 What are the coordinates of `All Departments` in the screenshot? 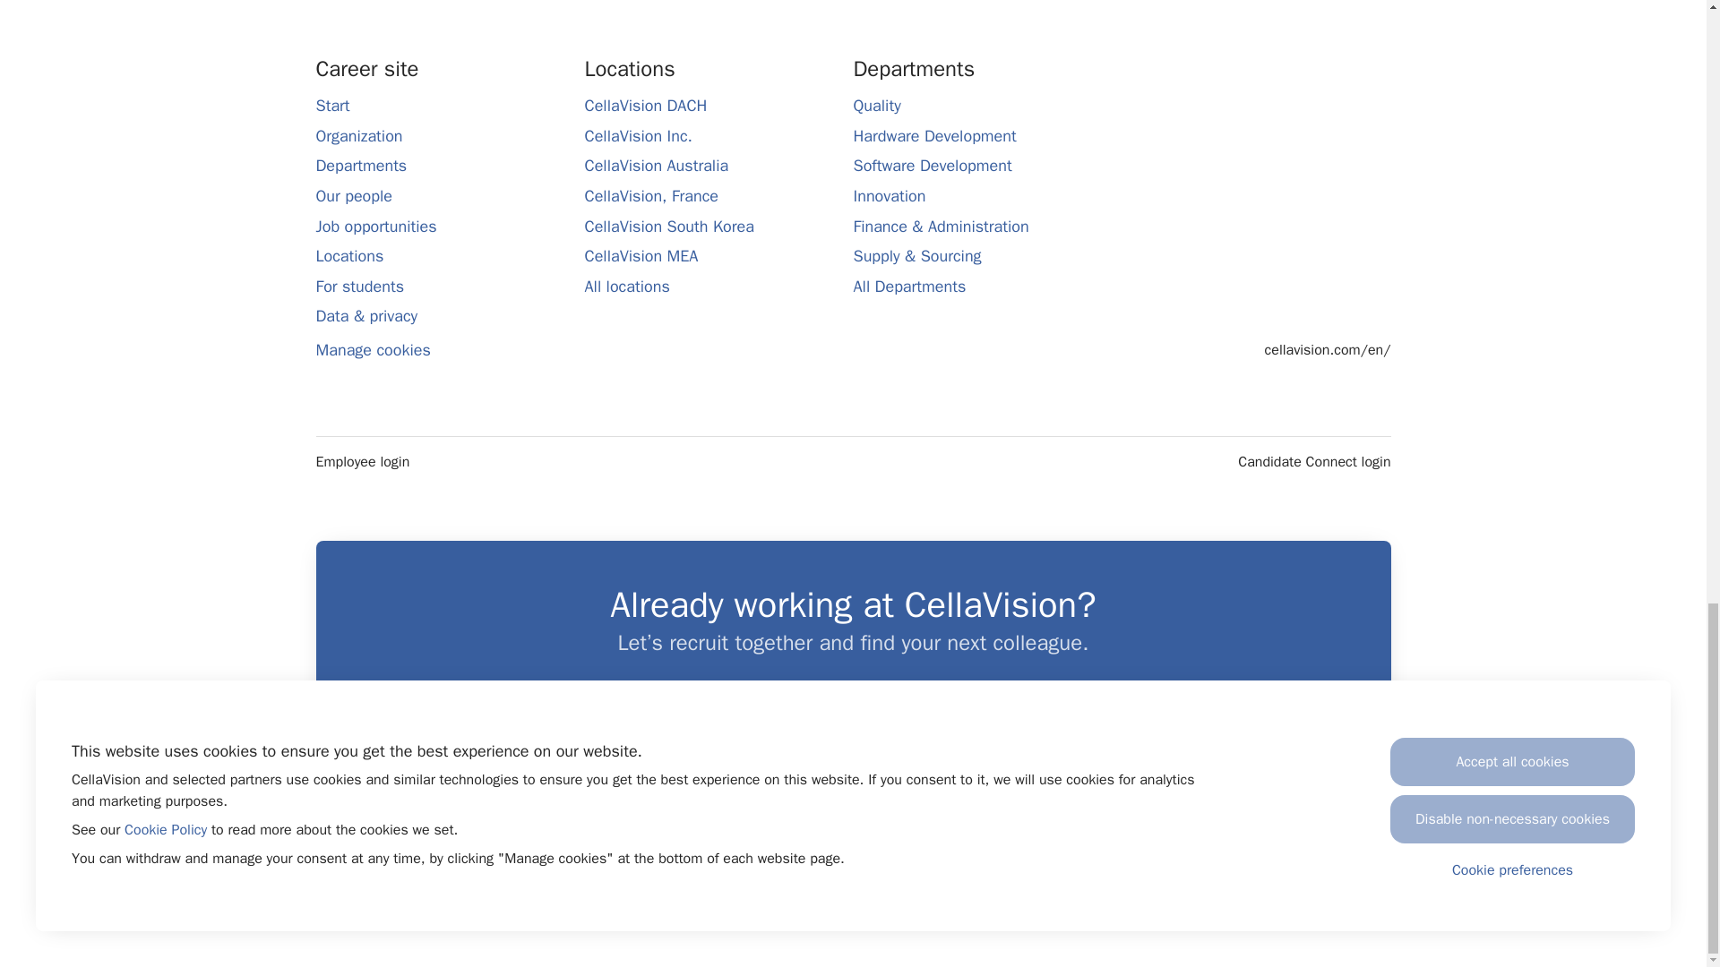 It's located at (908, 286).